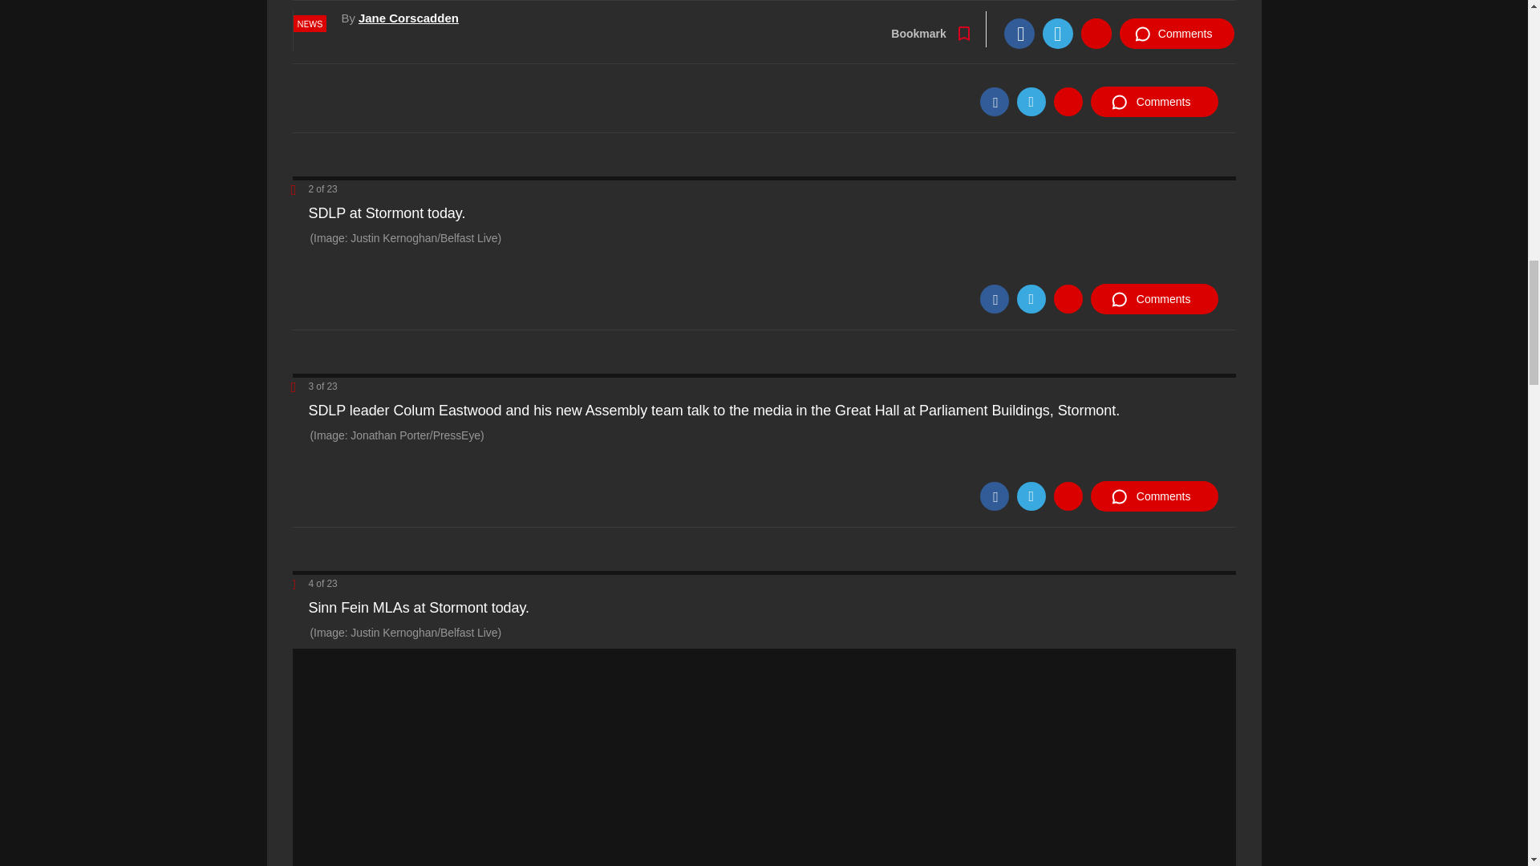  What do you see at coordinates (994, 496) in the screenshot?
I see `Facebook` at bounding box center [994, 496].